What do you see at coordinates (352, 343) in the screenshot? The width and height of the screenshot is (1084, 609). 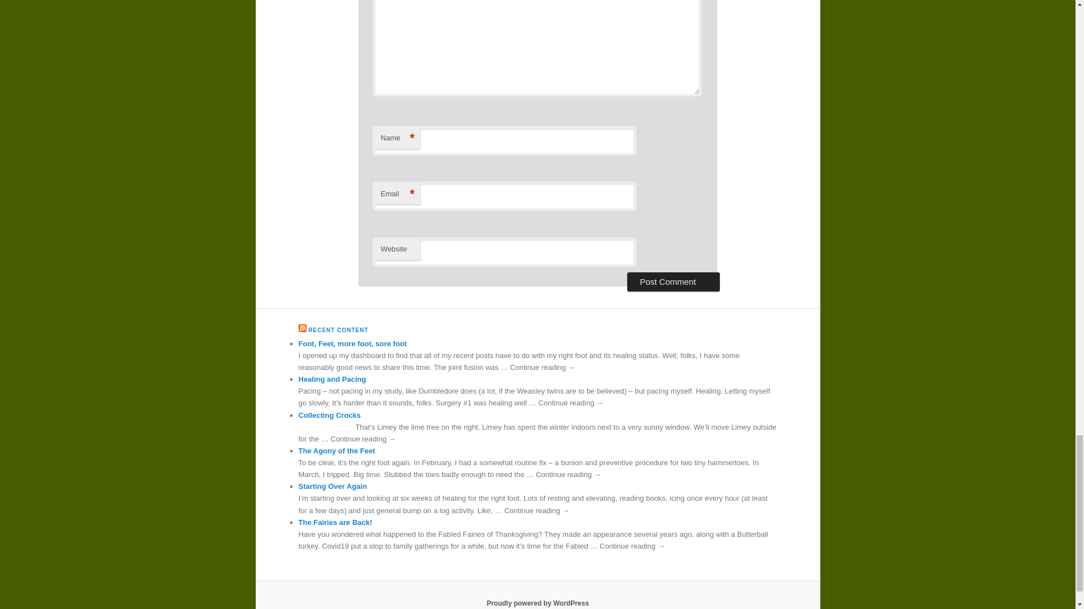 I see `Foot, Feet, more foot, sore foot` at bounding box center [352, 343].